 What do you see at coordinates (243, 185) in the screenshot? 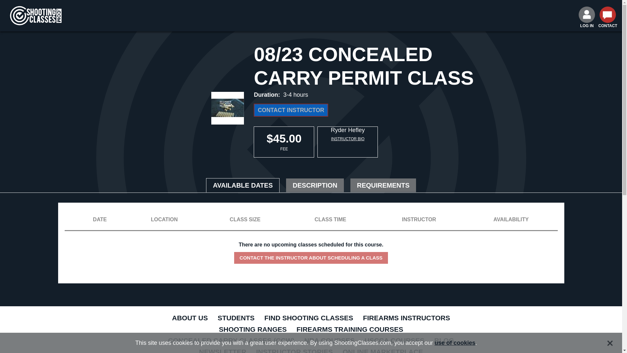
I see `AVAILABLE DATES` at bounding box center [243, 185].